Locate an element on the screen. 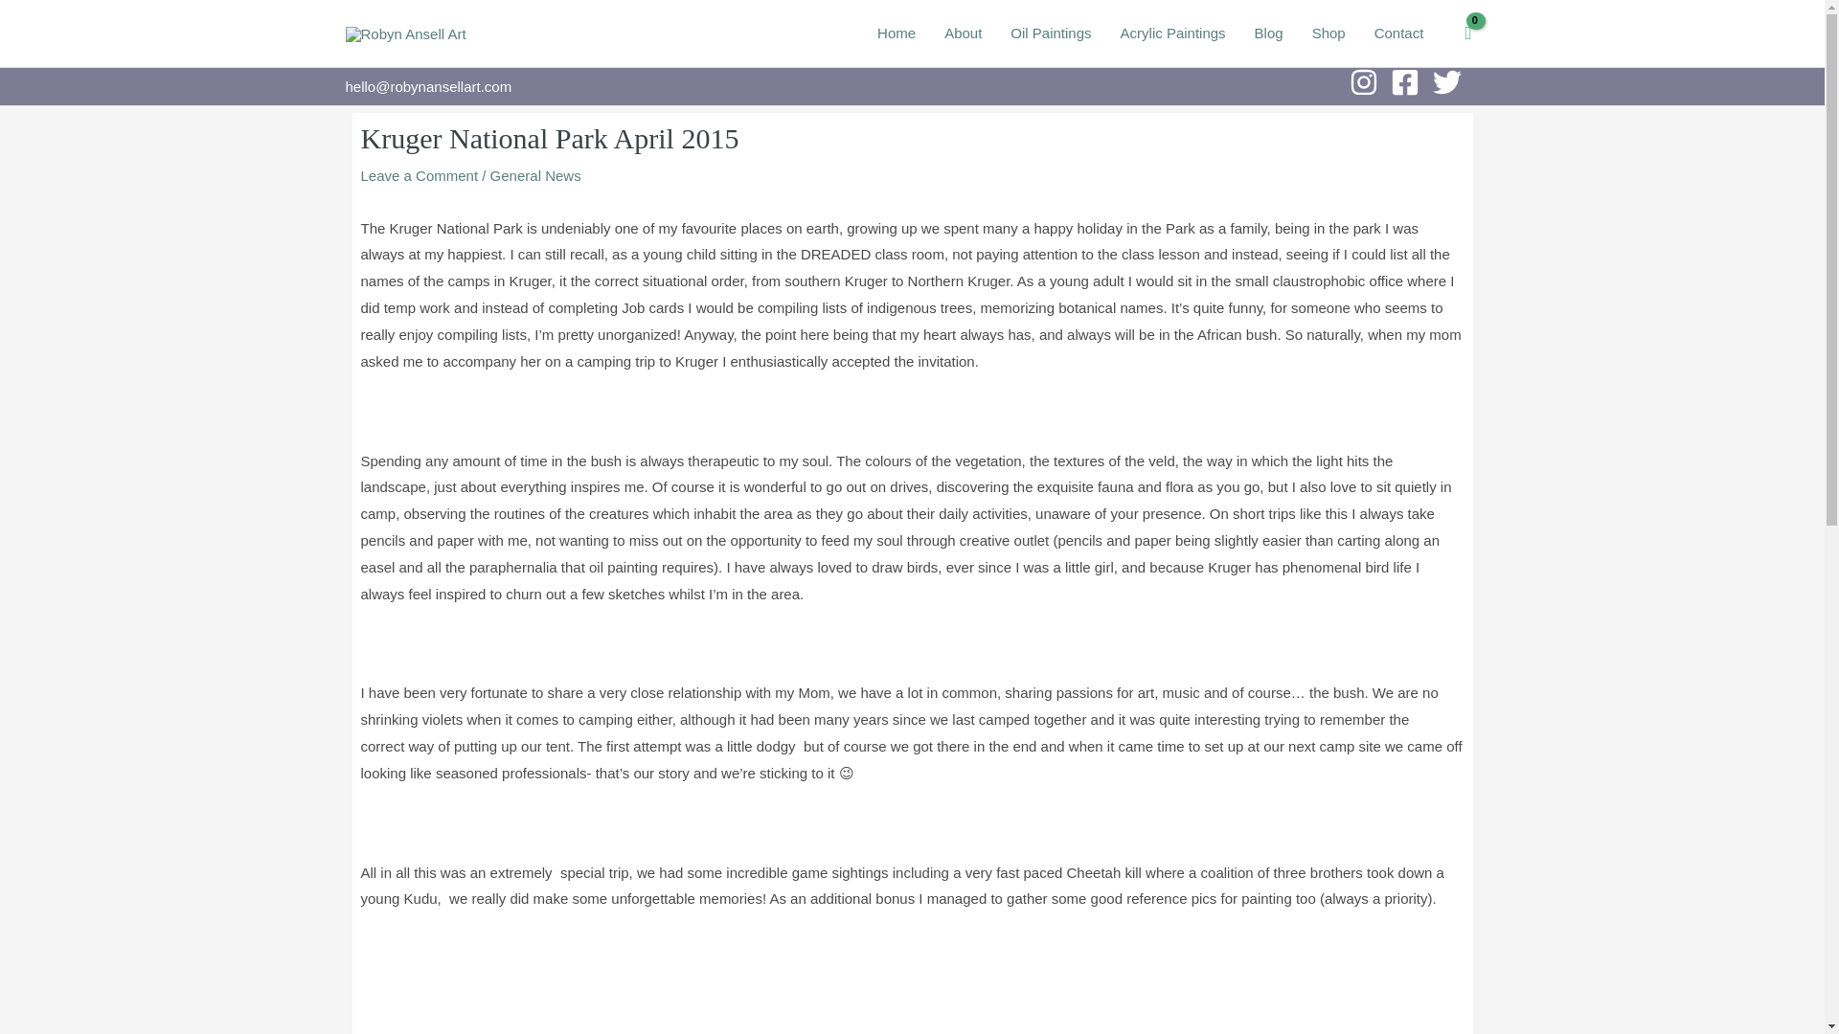  Home is located at coordinates (897, 34).